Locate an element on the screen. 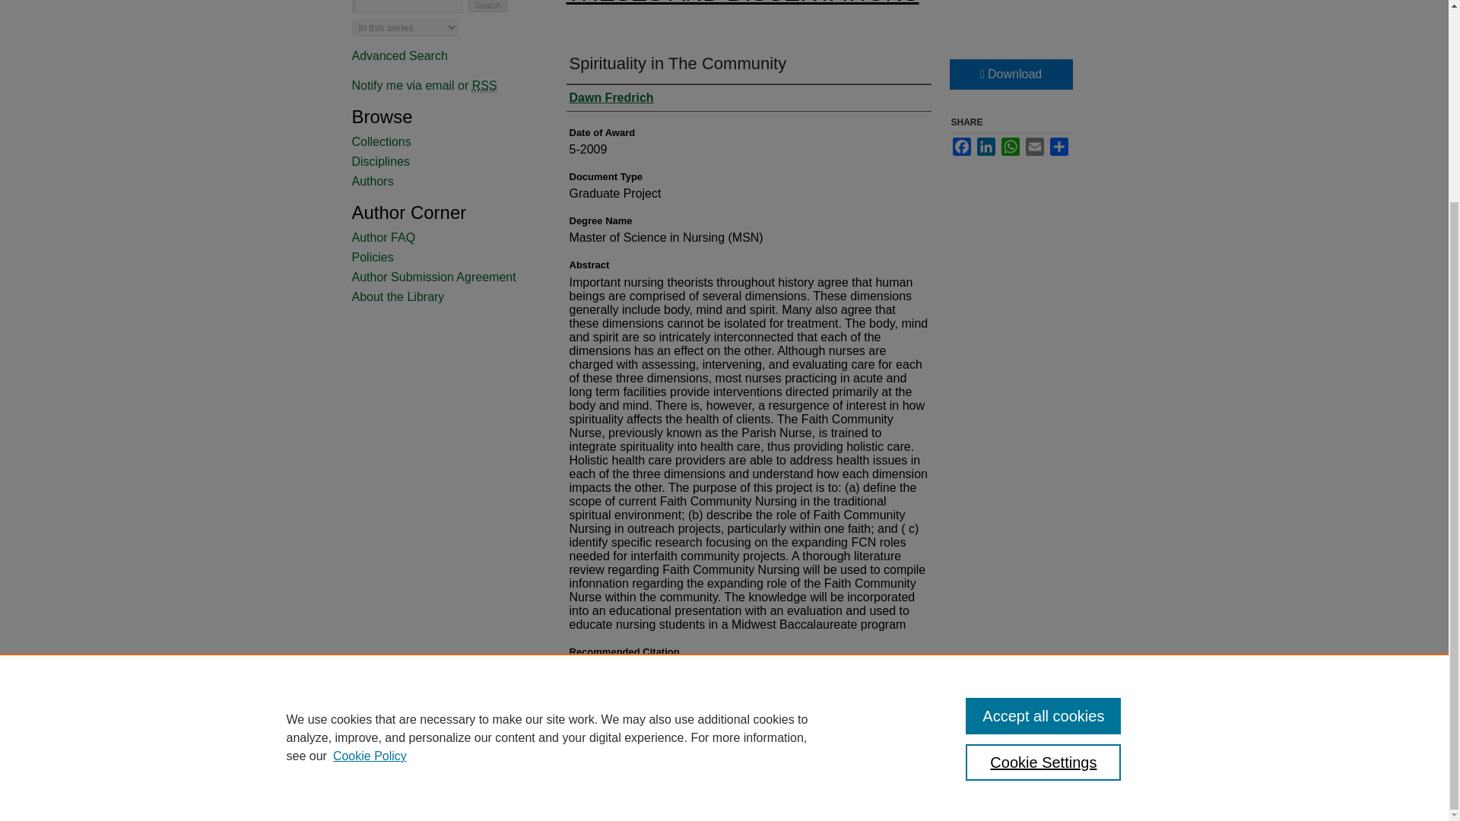 This screenshot has width=1460, height=821. Author Submission Agreement is located at coordinates (443, 277).